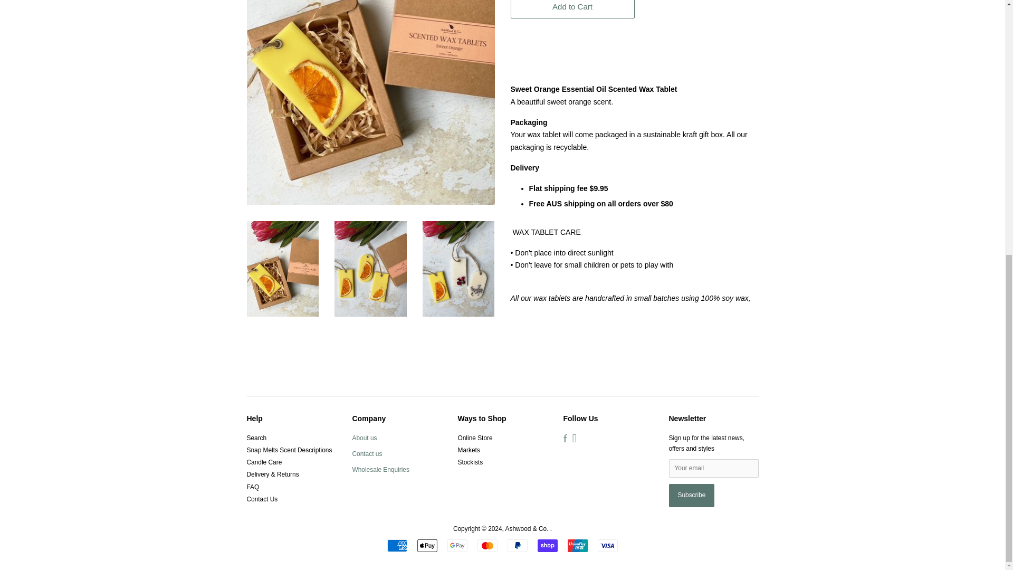 The height and width of the screenshot is (570, 1013). What do you see at coordinates (692, 495) in the screenshot?
I see `Subscribe` at bounding box center [692, 495].